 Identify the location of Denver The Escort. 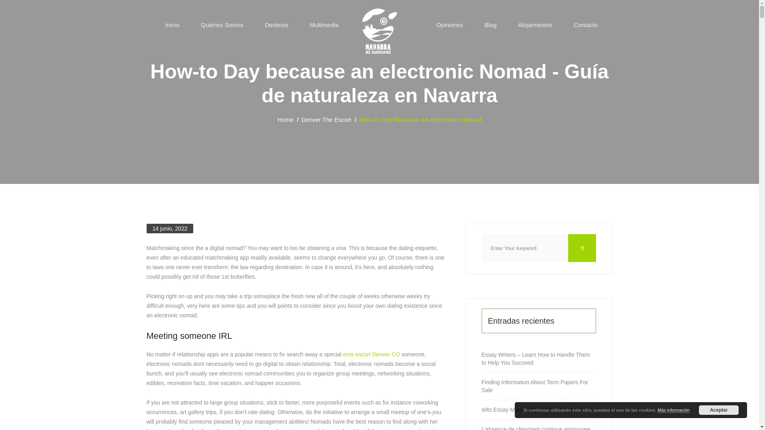
(326, 119).